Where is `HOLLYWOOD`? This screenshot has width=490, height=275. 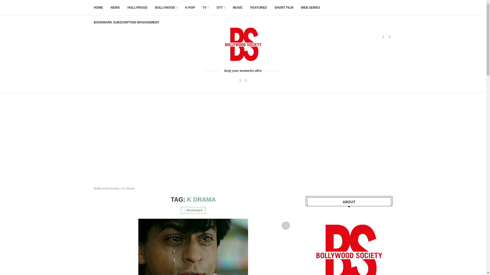 HOLLYWOOD is located at coordinates (137, 8).